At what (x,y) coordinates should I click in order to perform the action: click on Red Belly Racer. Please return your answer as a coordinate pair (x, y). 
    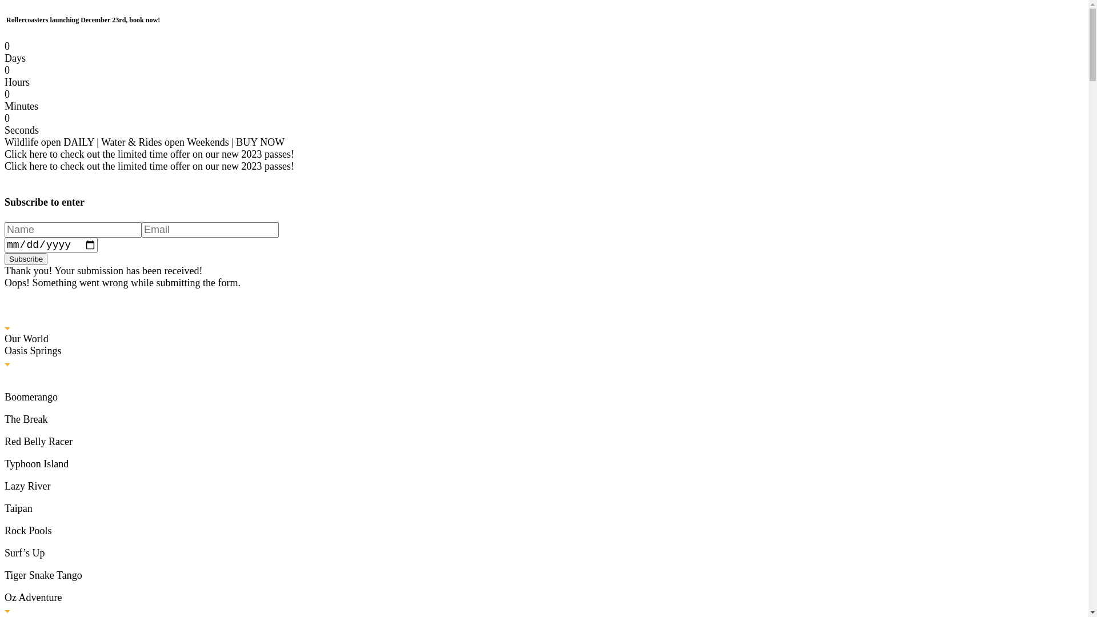
    Looking at the image, I should click on (544, 442).